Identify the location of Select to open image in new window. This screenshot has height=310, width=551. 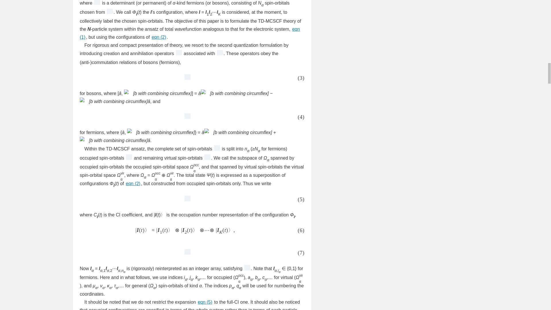
(185, 117).